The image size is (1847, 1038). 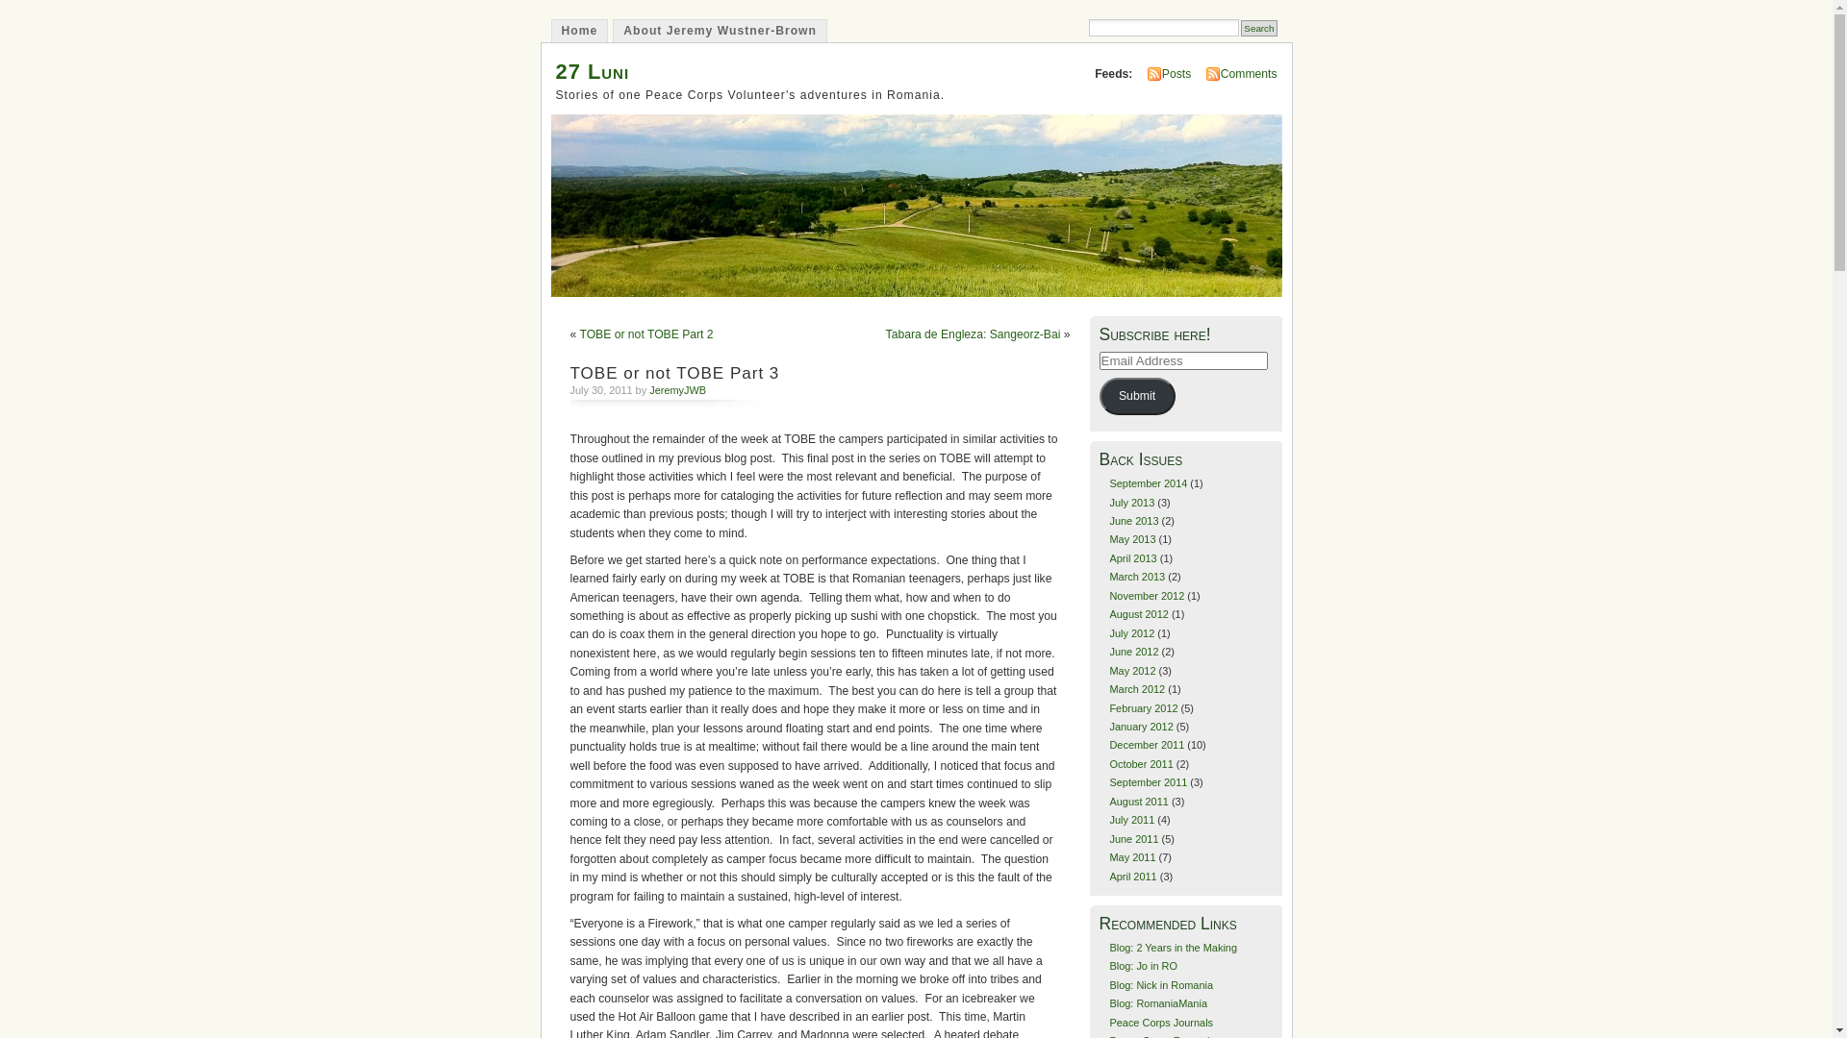 What do you see at coordinates (646, 334) in the screenshot?
I see `TOBE or not TOBE Part 2` at bounding box center [646, 334].